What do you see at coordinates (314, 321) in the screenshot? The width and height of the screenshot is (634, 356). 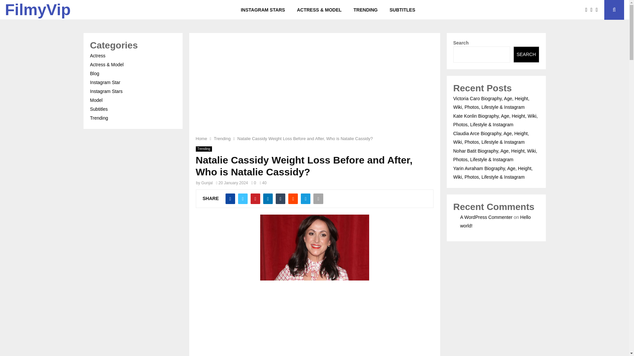 I see `Advertisement` at bounding box center [314, 321].